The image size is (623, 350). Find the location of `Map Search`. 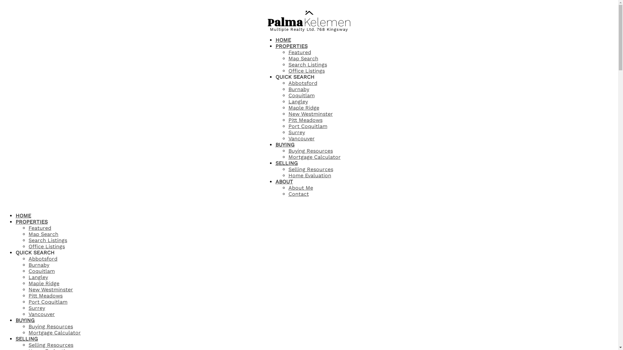

Map Search is located at coordinates (303, 58).